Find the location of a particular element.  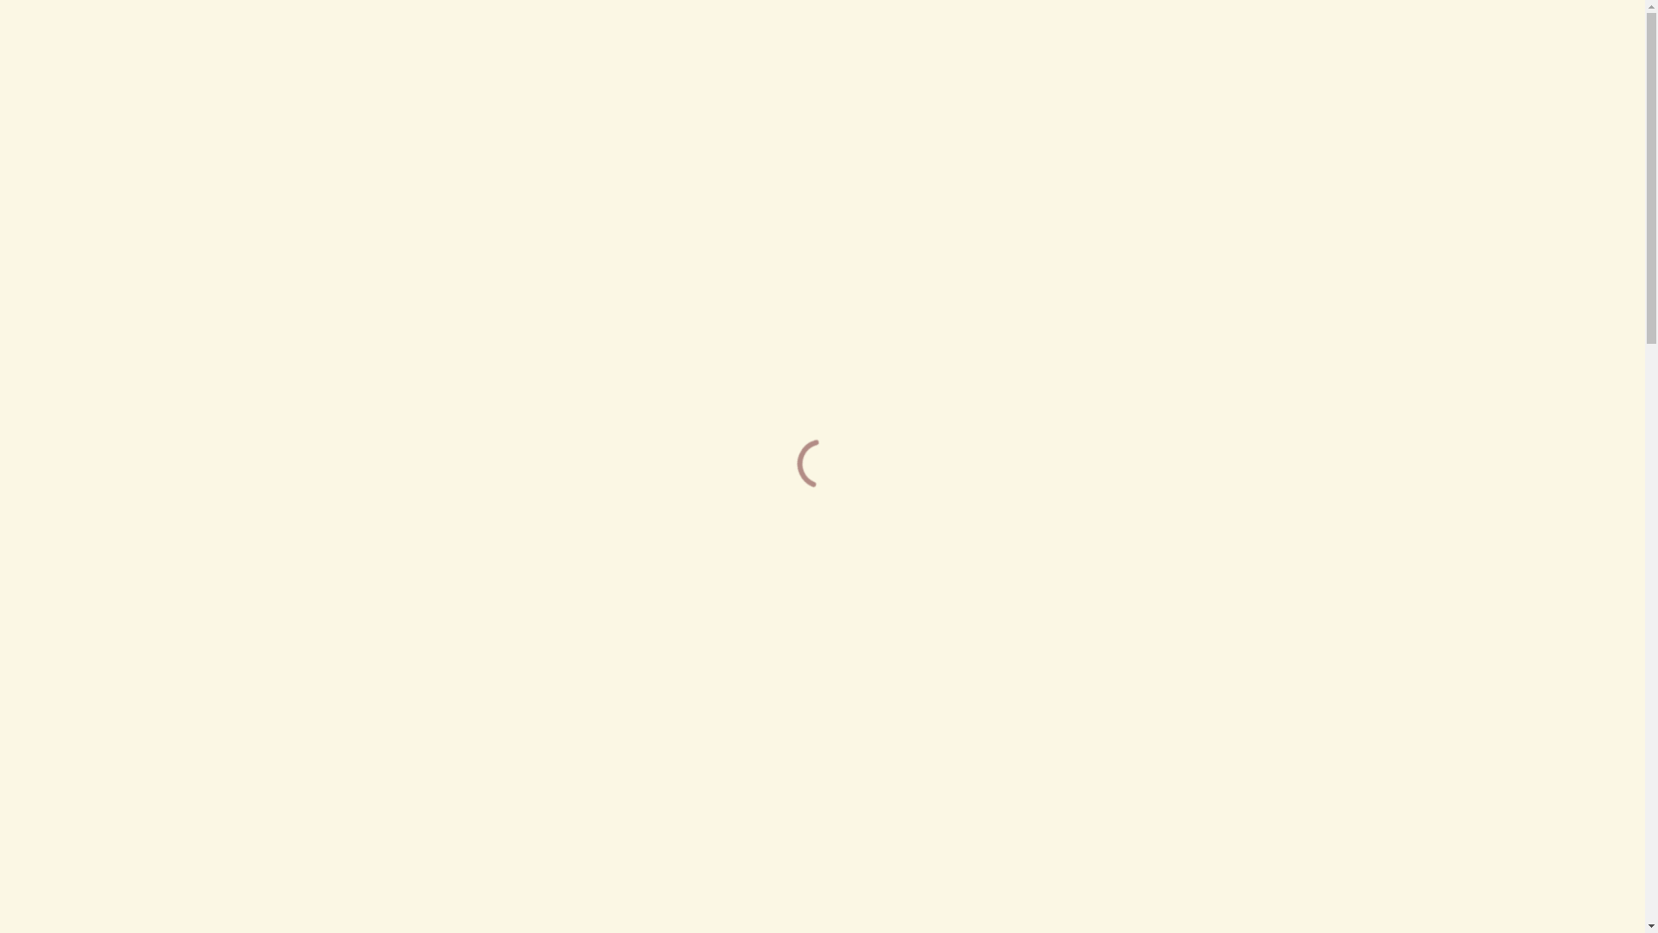

instagram is located at coordinates (1281, 60).